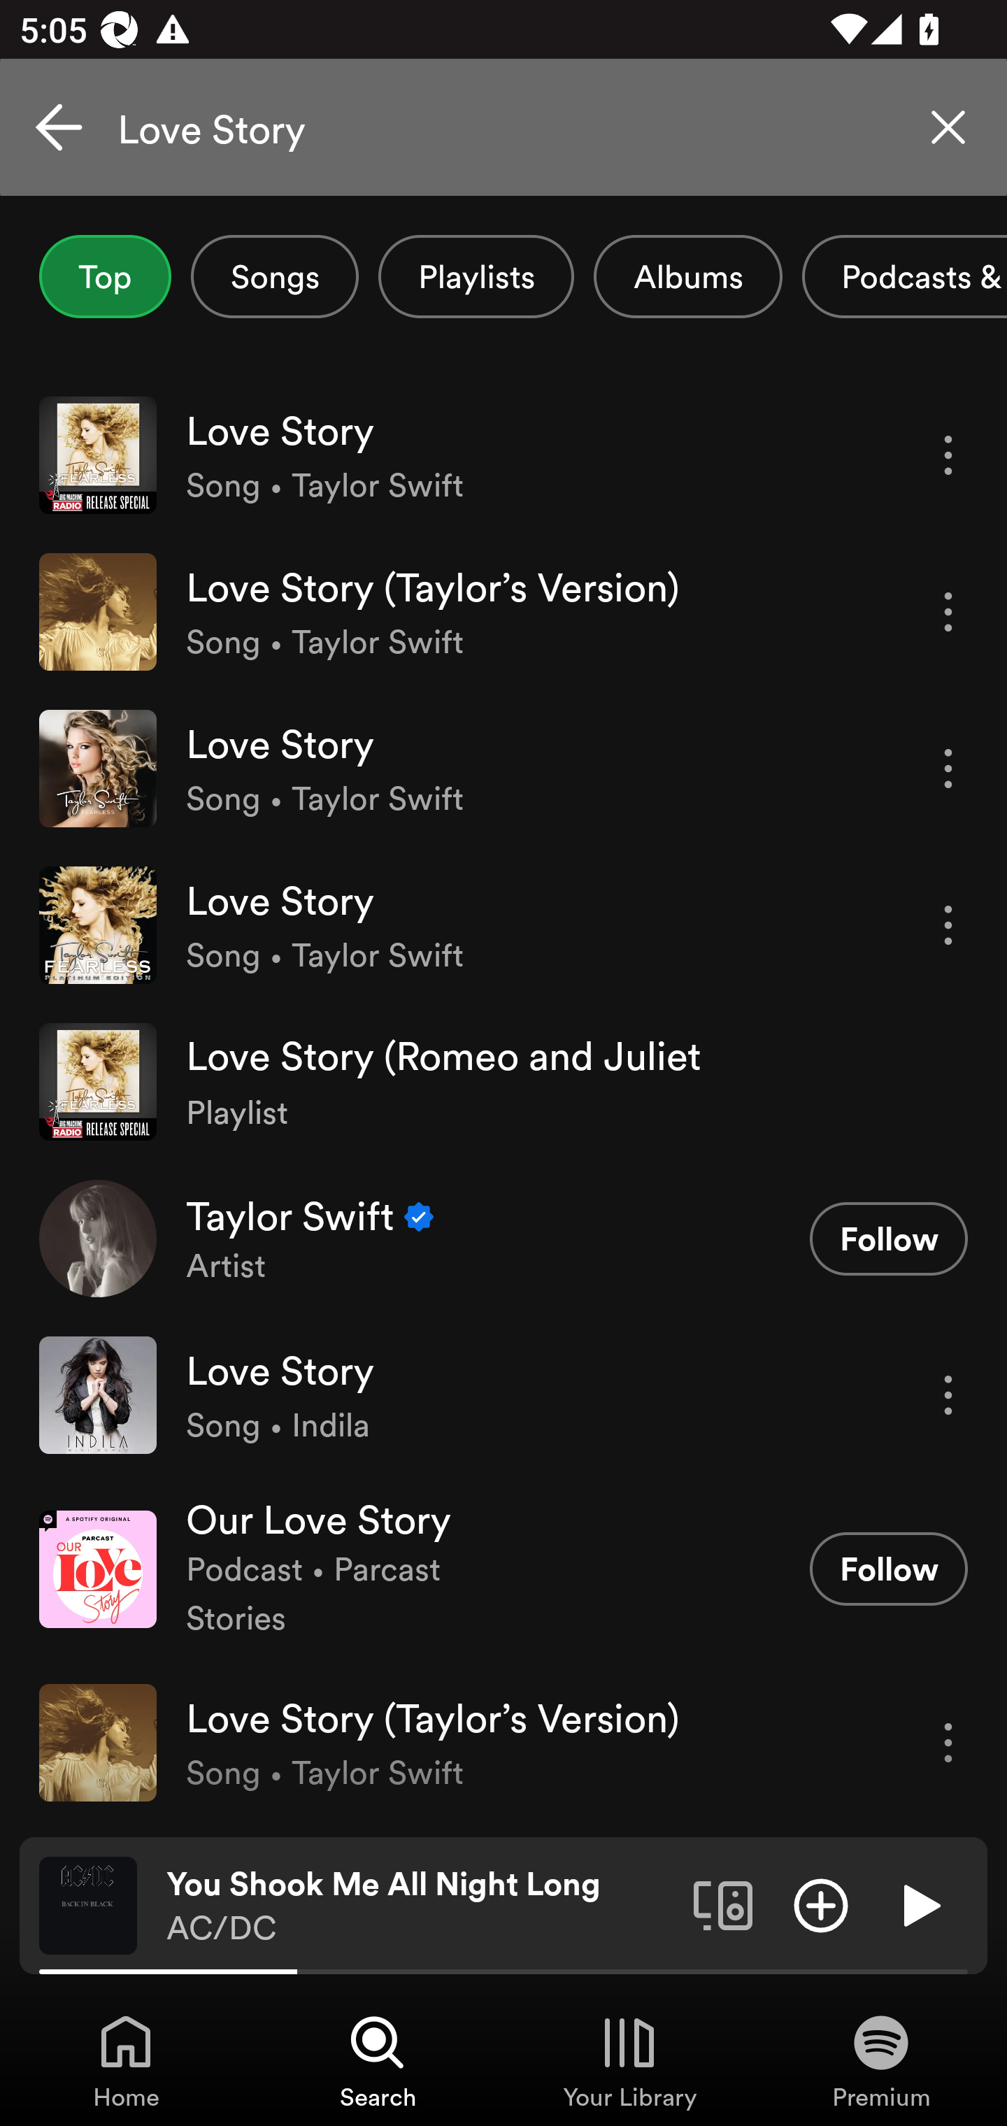  I want to click on You Shook Me All Night Long AC/DC, so click(420, 1906).